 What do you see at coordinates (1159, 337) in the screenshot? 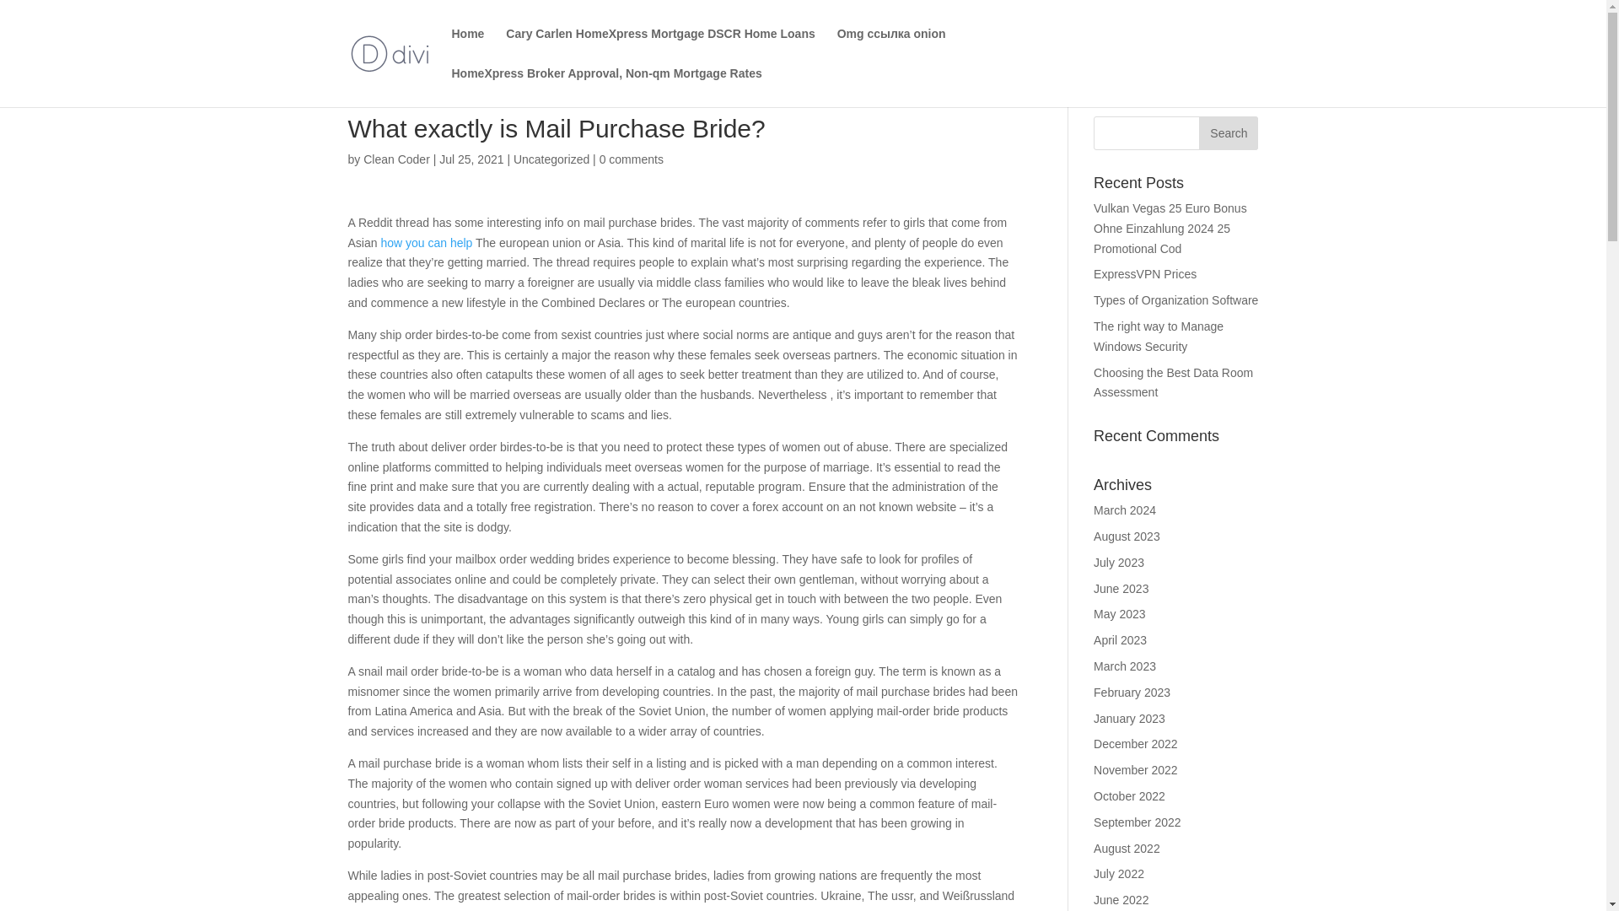
I see `The right way to Manage Windows Security` at bounding box center [1159, 337].